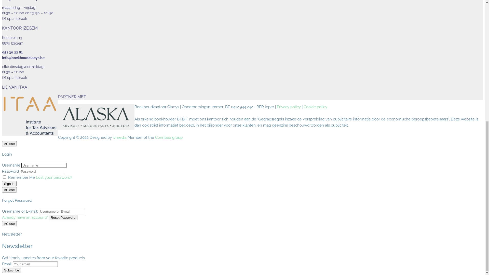 This screenshot has height=275, width=489. I want to click on Boekhoudkantoor Claeys, so click(106, 61).